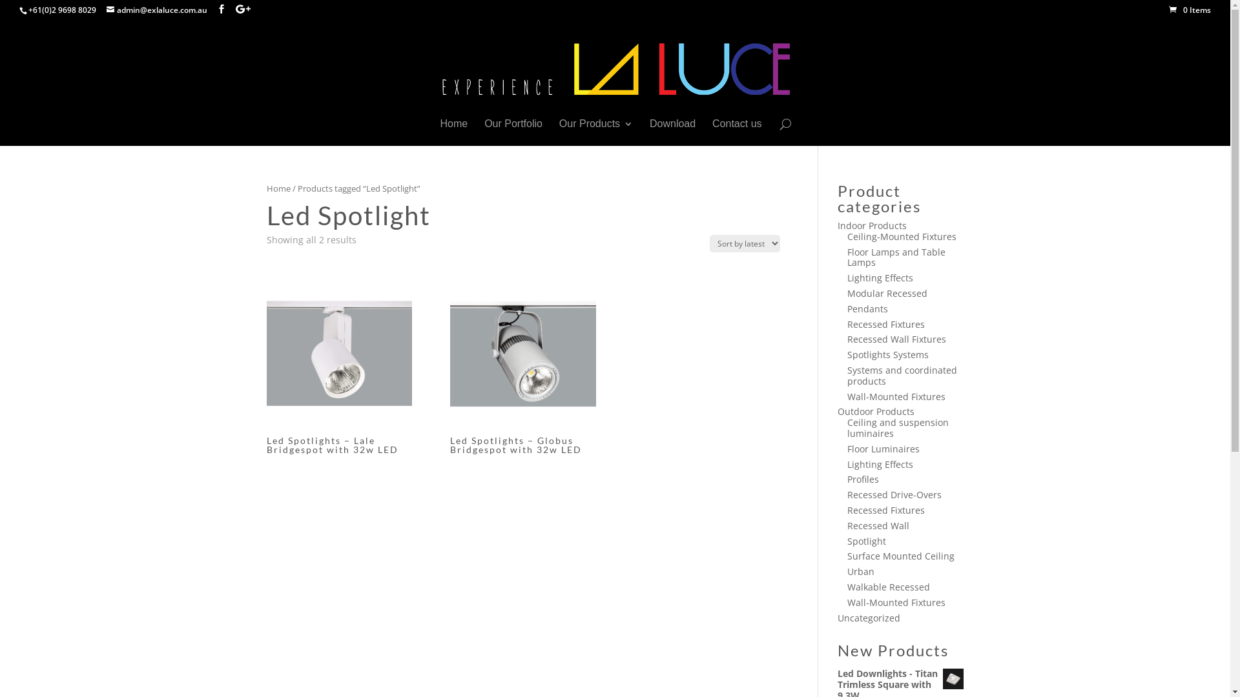 The width and height of the screenshot is (1240, 697). I want to click on Our Portfolio, so click(513, 133).